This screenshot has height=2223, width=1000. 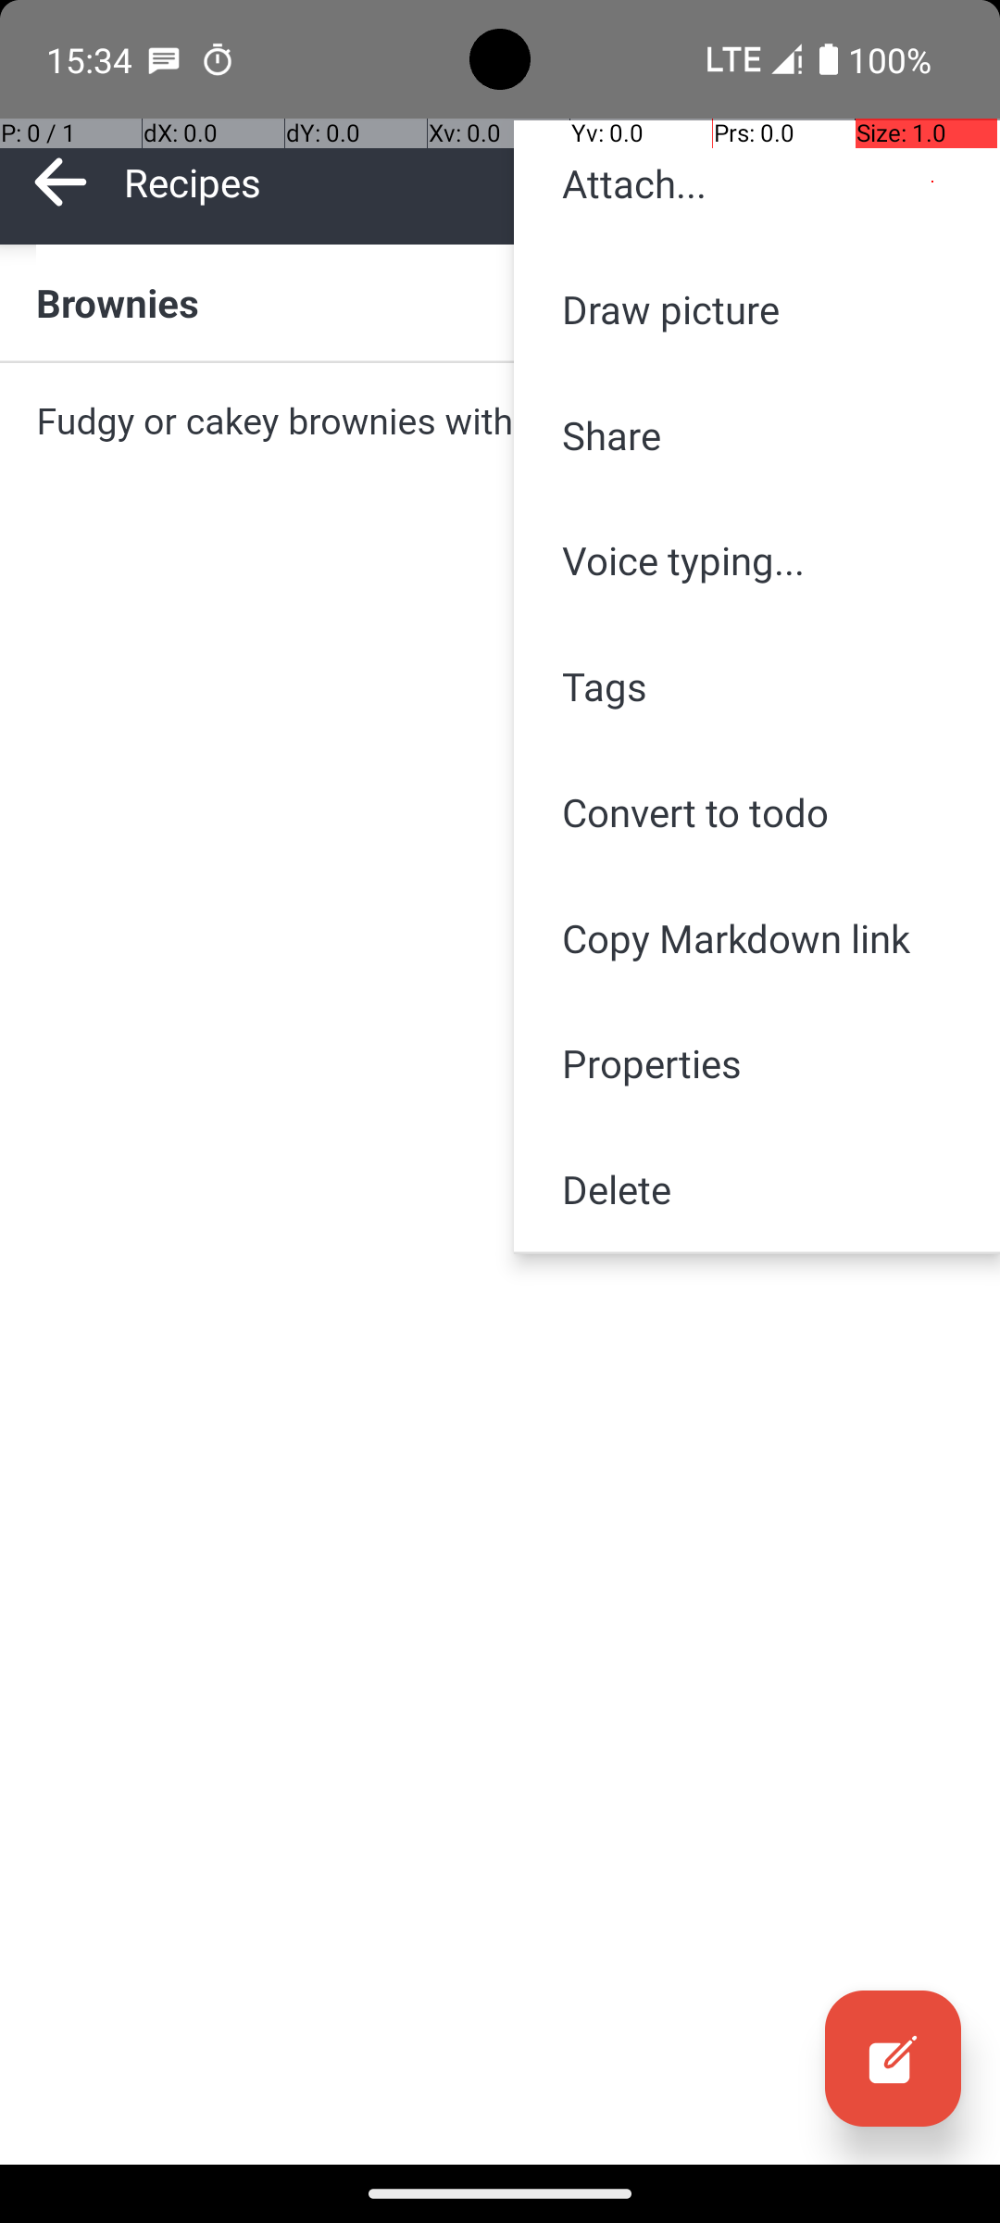 What do you see at coordinates (757, 183) in the screenshot?
I see `Attach...` at bounding box center [757, 183].